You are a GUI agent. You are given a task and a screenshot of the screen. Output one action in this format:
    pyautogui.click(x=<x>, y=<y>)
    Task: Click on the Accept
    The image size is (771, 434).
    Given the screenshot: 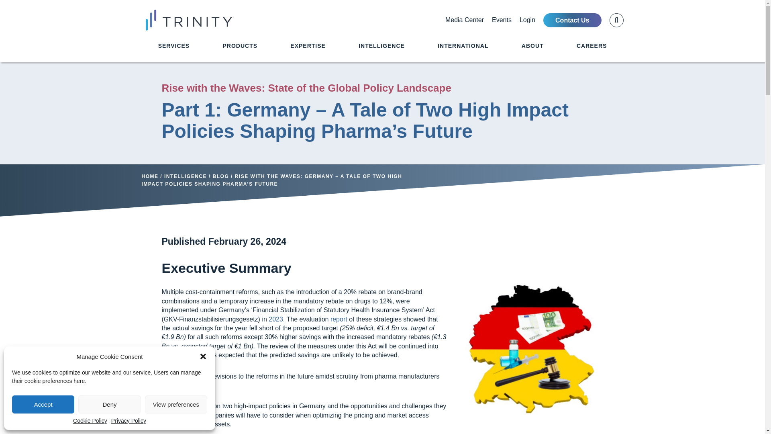 What is the action you would take?
    pyautogui.click(x=43, y=404)
    